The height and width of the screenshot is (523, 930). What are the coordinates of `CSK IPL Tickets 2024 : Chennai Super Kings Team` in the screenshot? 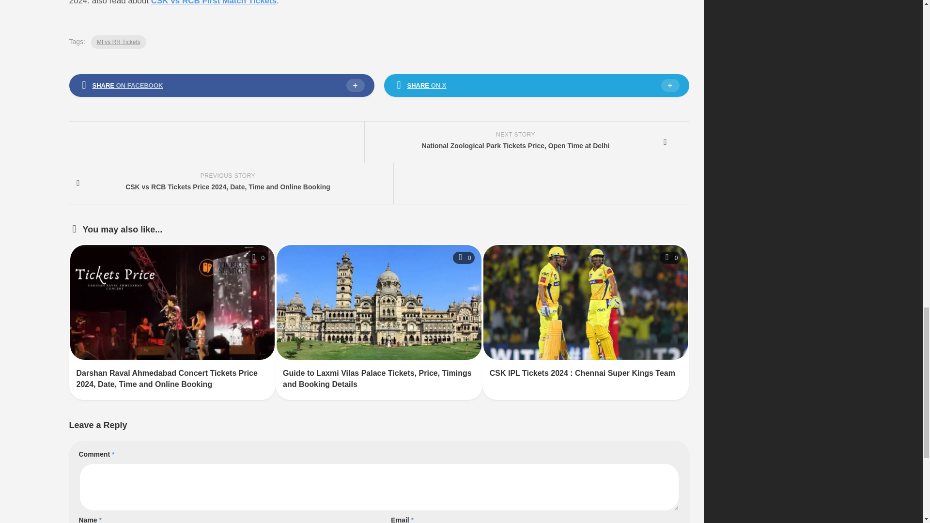 It's located at (582, 373).